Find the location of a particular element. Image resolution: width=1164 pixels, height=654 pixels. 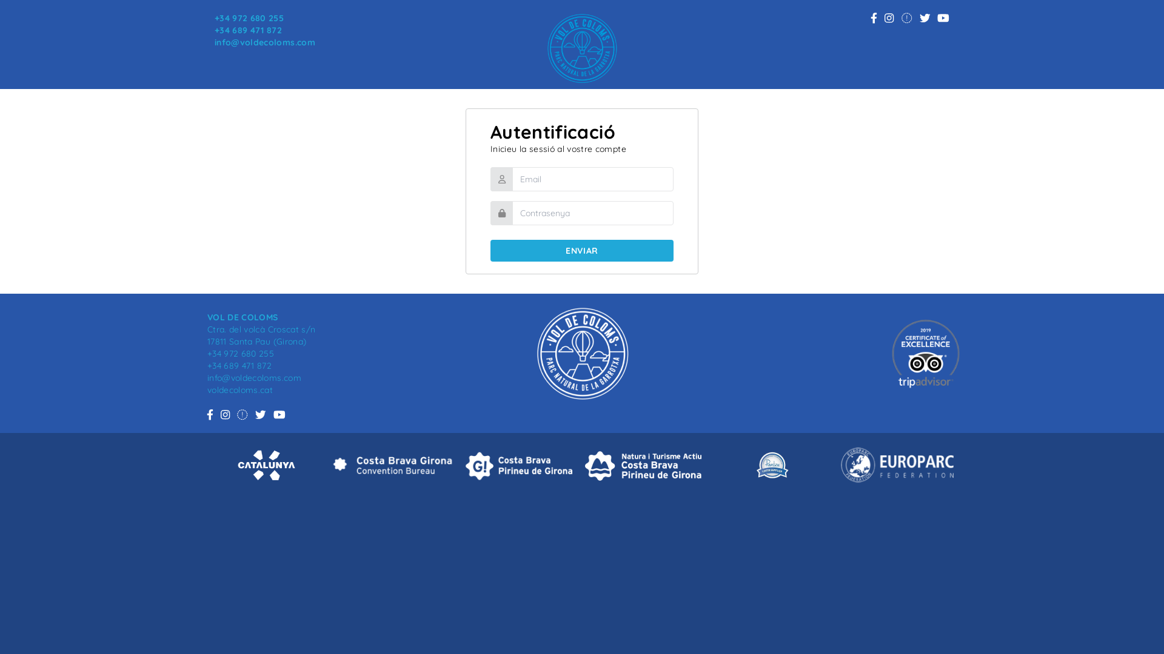

ENVIAR is located at coordinates (582, 251).